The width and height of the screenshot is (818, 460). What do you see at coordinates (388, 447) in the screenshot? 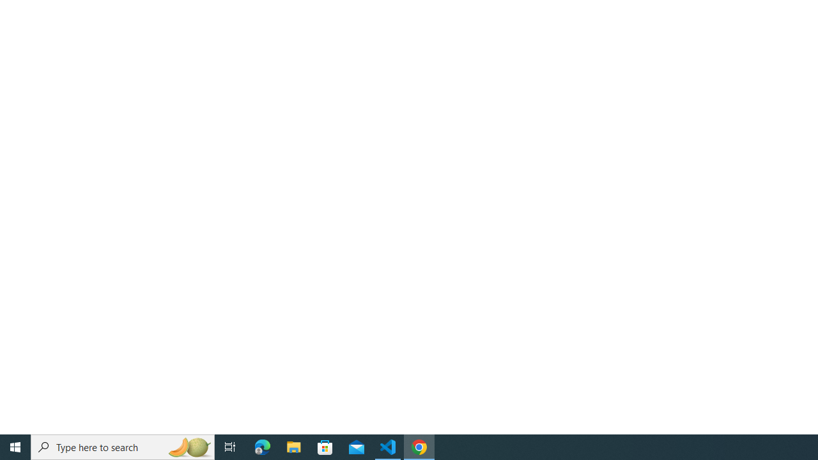
I see `Visual Studio Code - 1 running window` at bounding box center [388, 447].